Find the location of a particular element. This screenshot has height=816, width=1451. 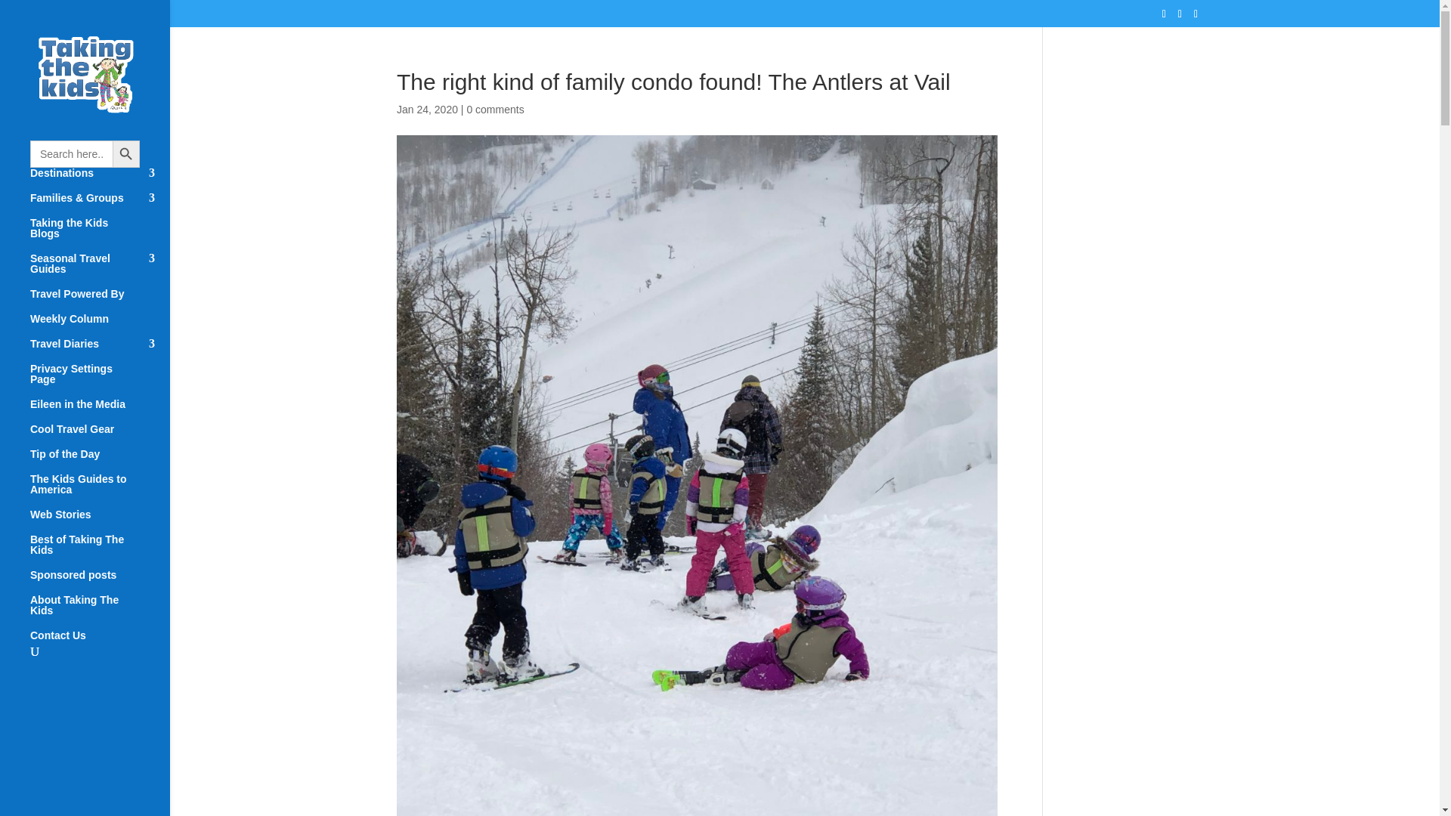

Travel Powered By is located at coordinates (100, 301).